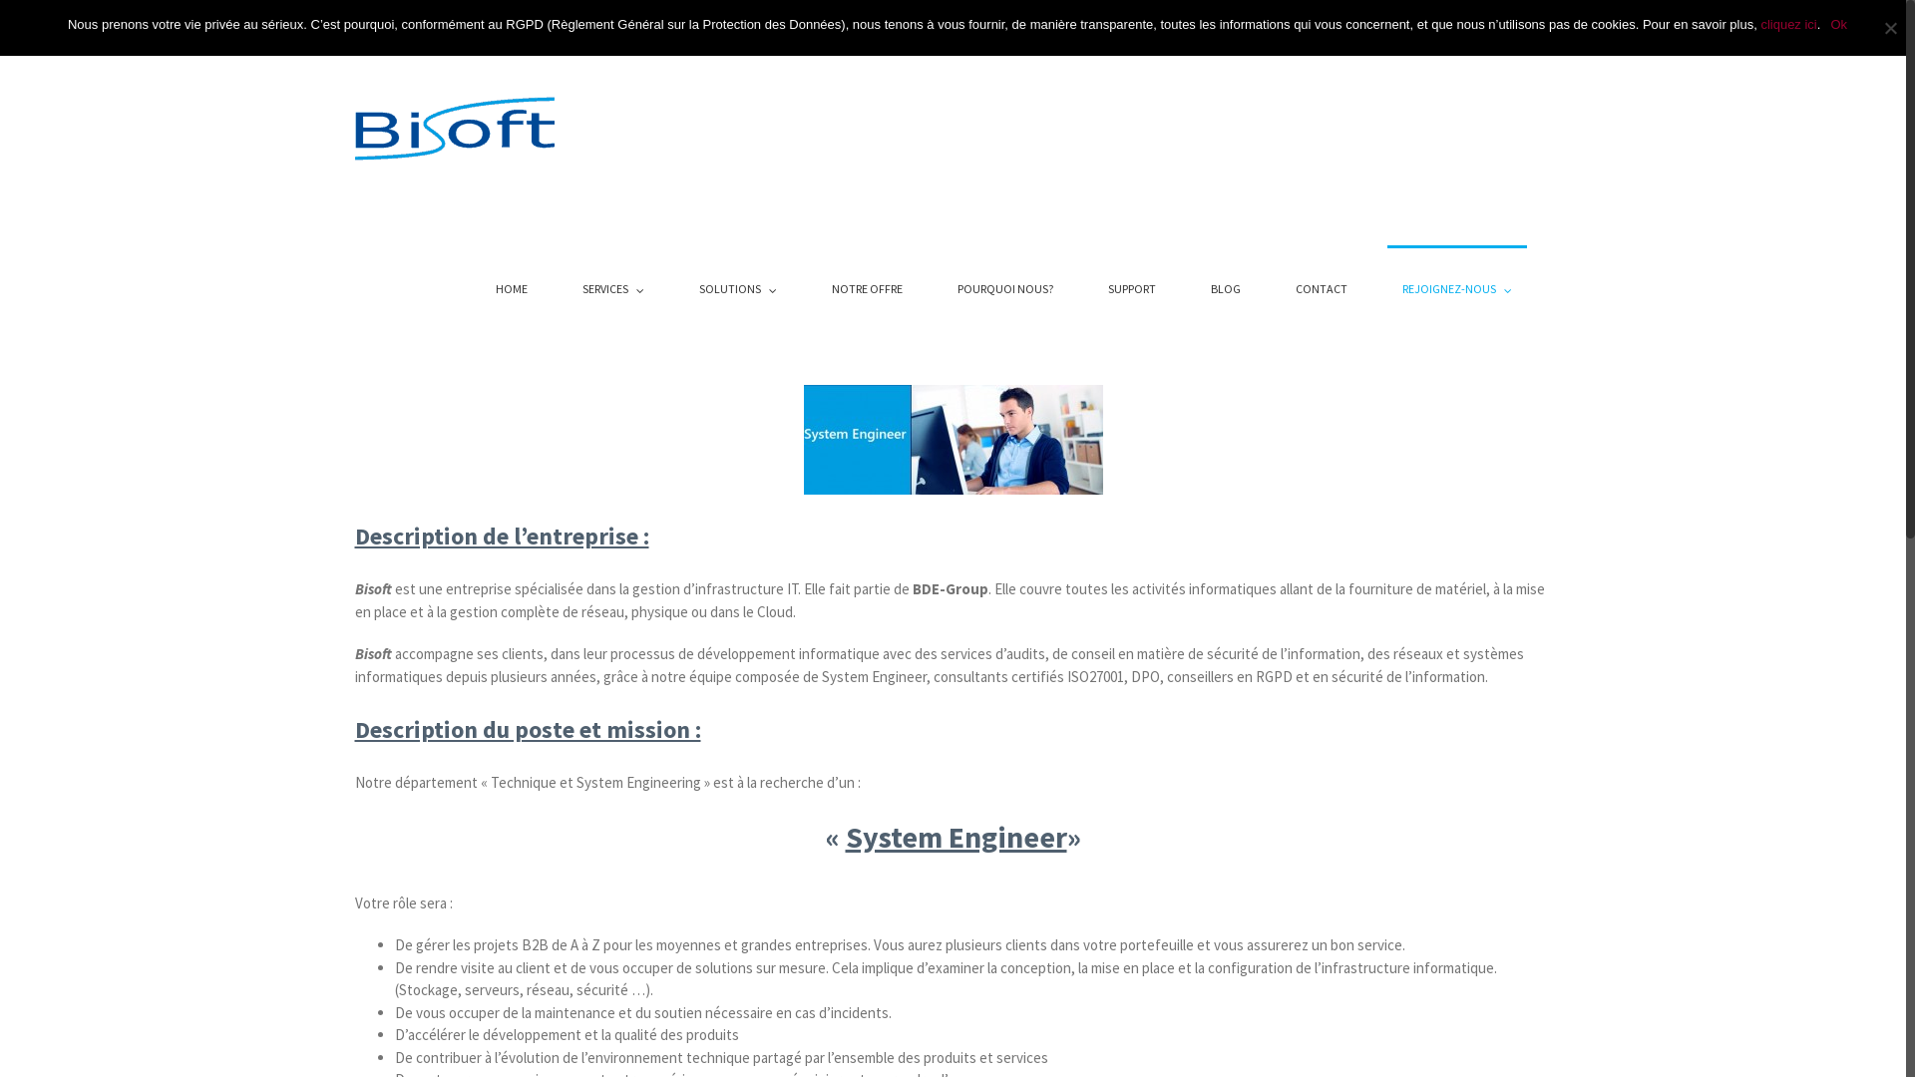 This screenshot has width=1915, height=1077. Describe the element at coordinates (1454, 20) in the screenshot. I see `Ecologic IT Equipement` at that location.